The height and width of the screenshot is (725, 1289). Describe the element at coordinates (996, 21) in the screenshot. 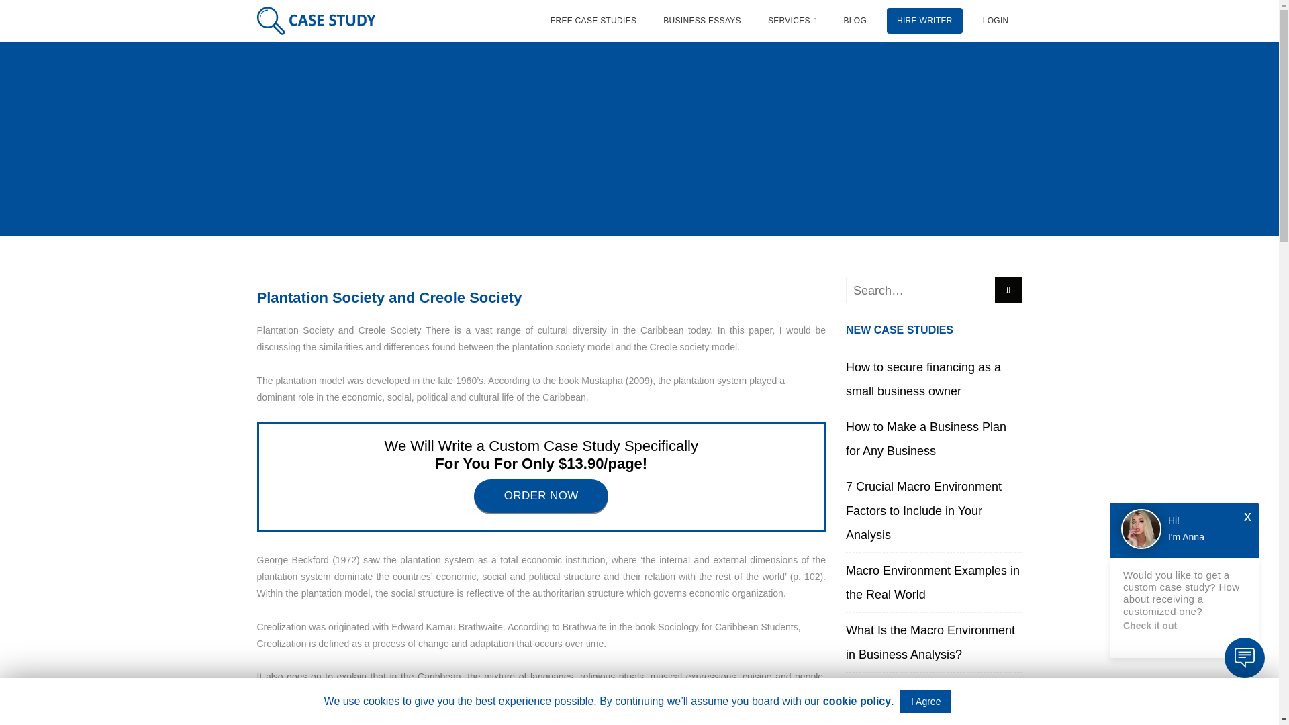

I see `LOGIN` at that location.